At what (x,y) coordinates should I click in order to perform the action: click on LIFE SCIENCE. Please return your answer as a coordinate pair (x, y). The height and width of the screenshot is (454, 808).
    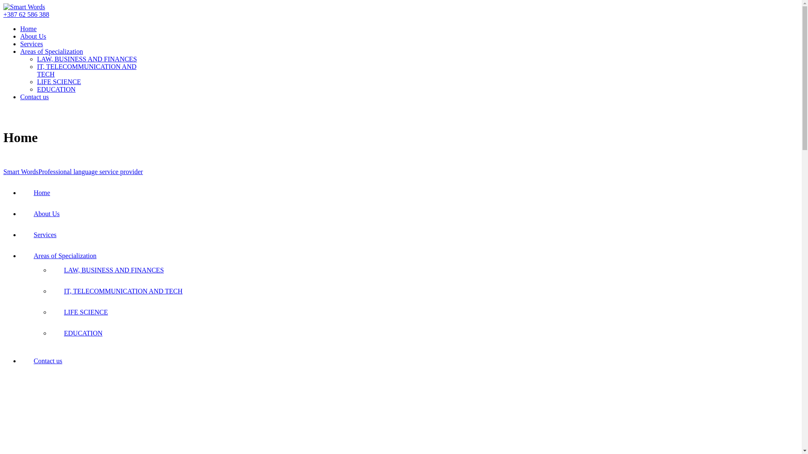
    Looking at the image, I should click on (86, 312).